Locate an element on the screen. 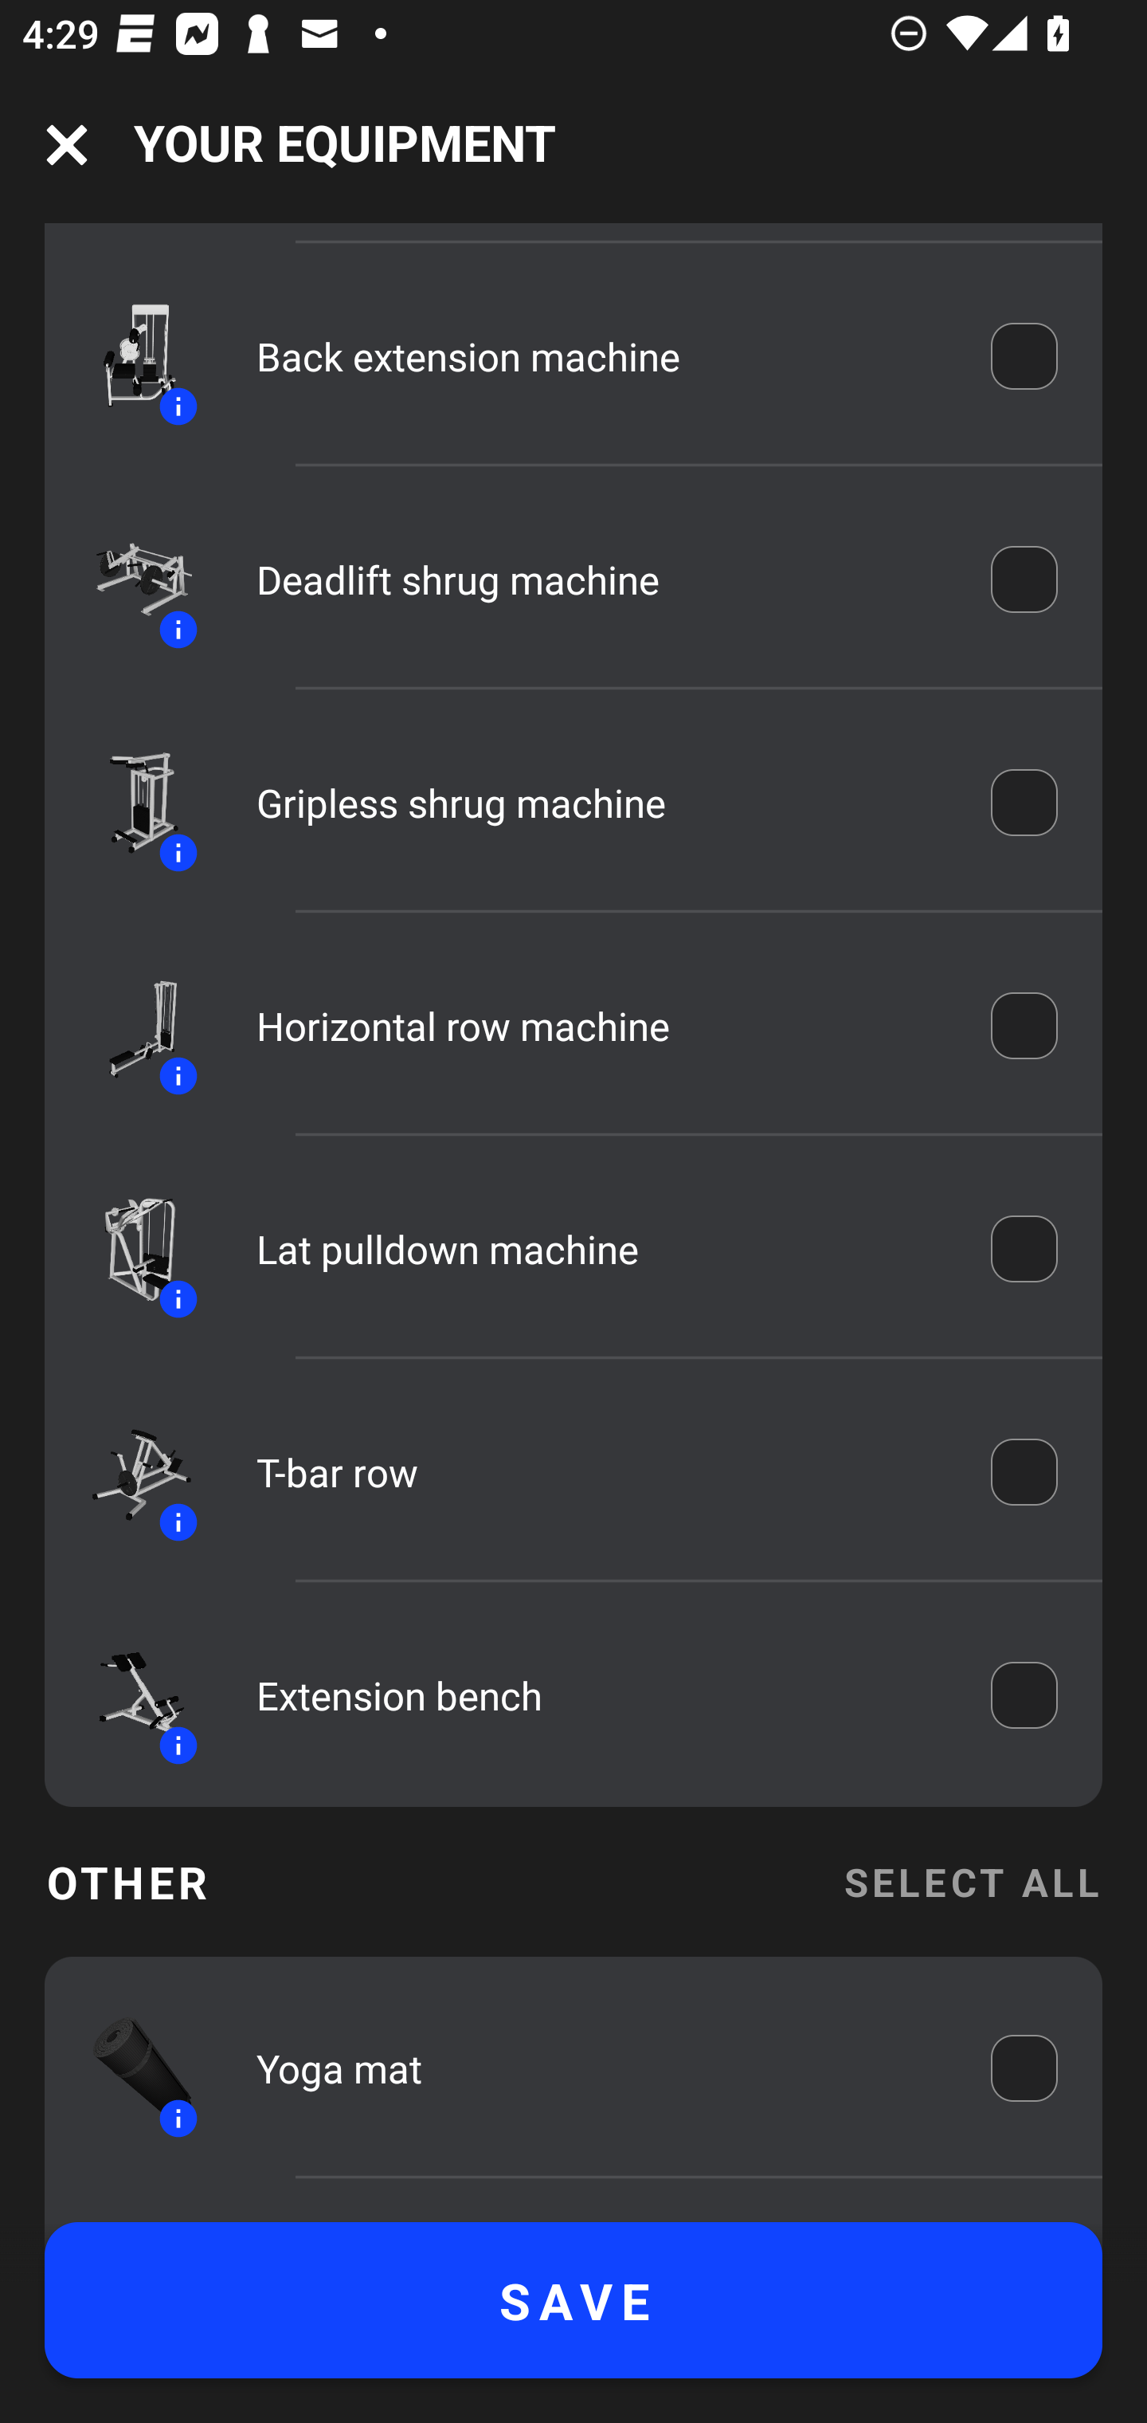 The image size is (1147, 2423). Extension bench is located at coordinates (601, 1695).